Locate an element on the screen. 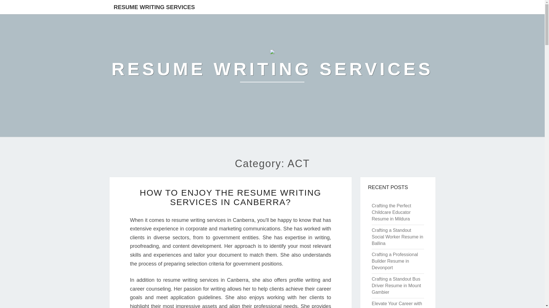 The image size is (549, 308). HOW TO ENJOY THE RESUME WRITING SERVICES IN CANBERRA? is located at coordinates (230, 197).